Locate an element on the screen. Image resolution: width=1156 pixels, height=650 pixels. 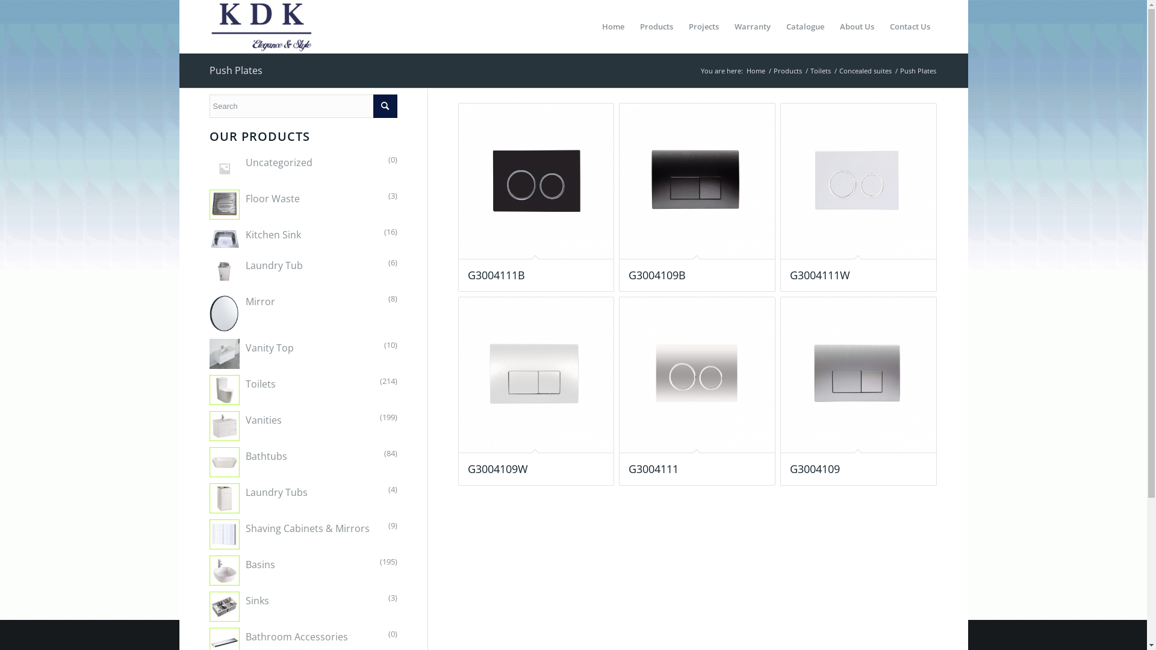
G3004109W is located at coordinates (536, 391).